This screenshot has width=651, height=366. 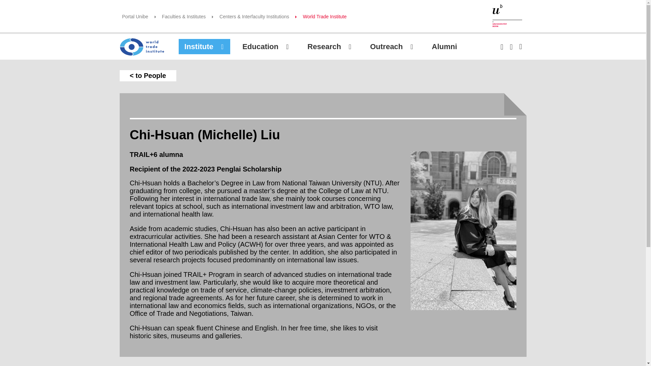 What do you see at coordinates (392, 46) in the screenshot?
I see `Outreach` at bounding box center [392, 46].